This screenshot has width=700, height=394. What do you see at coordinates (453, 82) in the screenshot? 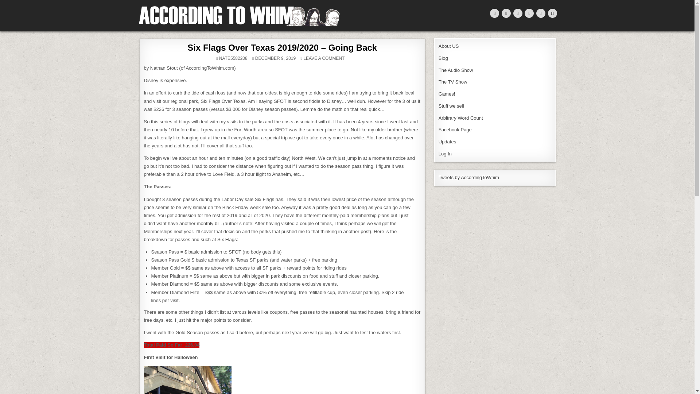
I see `The TV Show` at bounding box center [453, 82].